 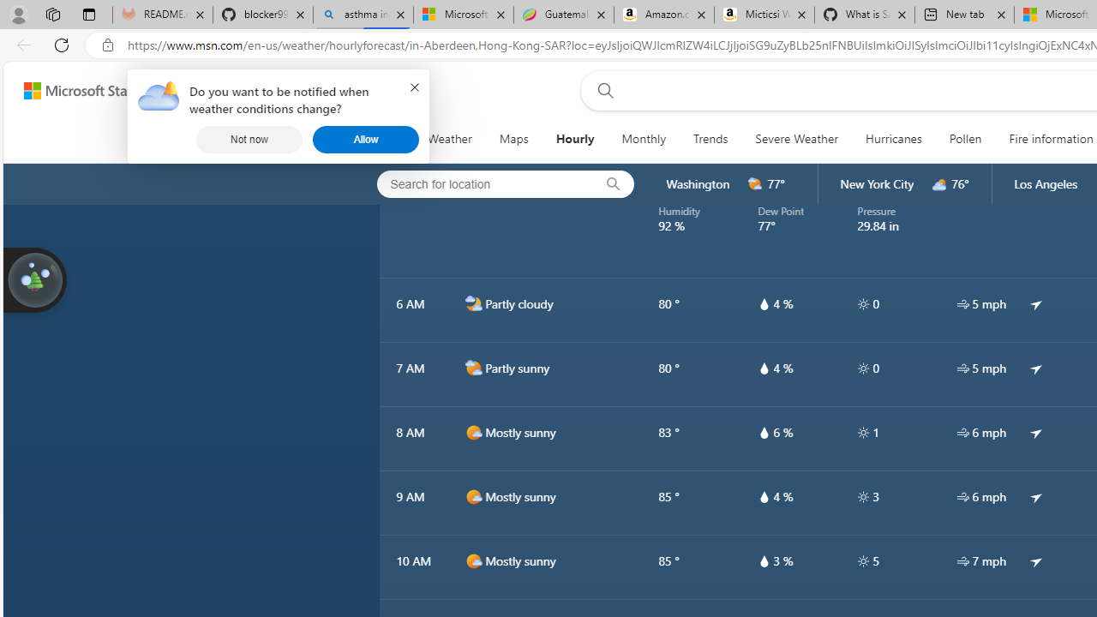 I want to click on asthma inhaler - Search, so click(x=363, y=15).